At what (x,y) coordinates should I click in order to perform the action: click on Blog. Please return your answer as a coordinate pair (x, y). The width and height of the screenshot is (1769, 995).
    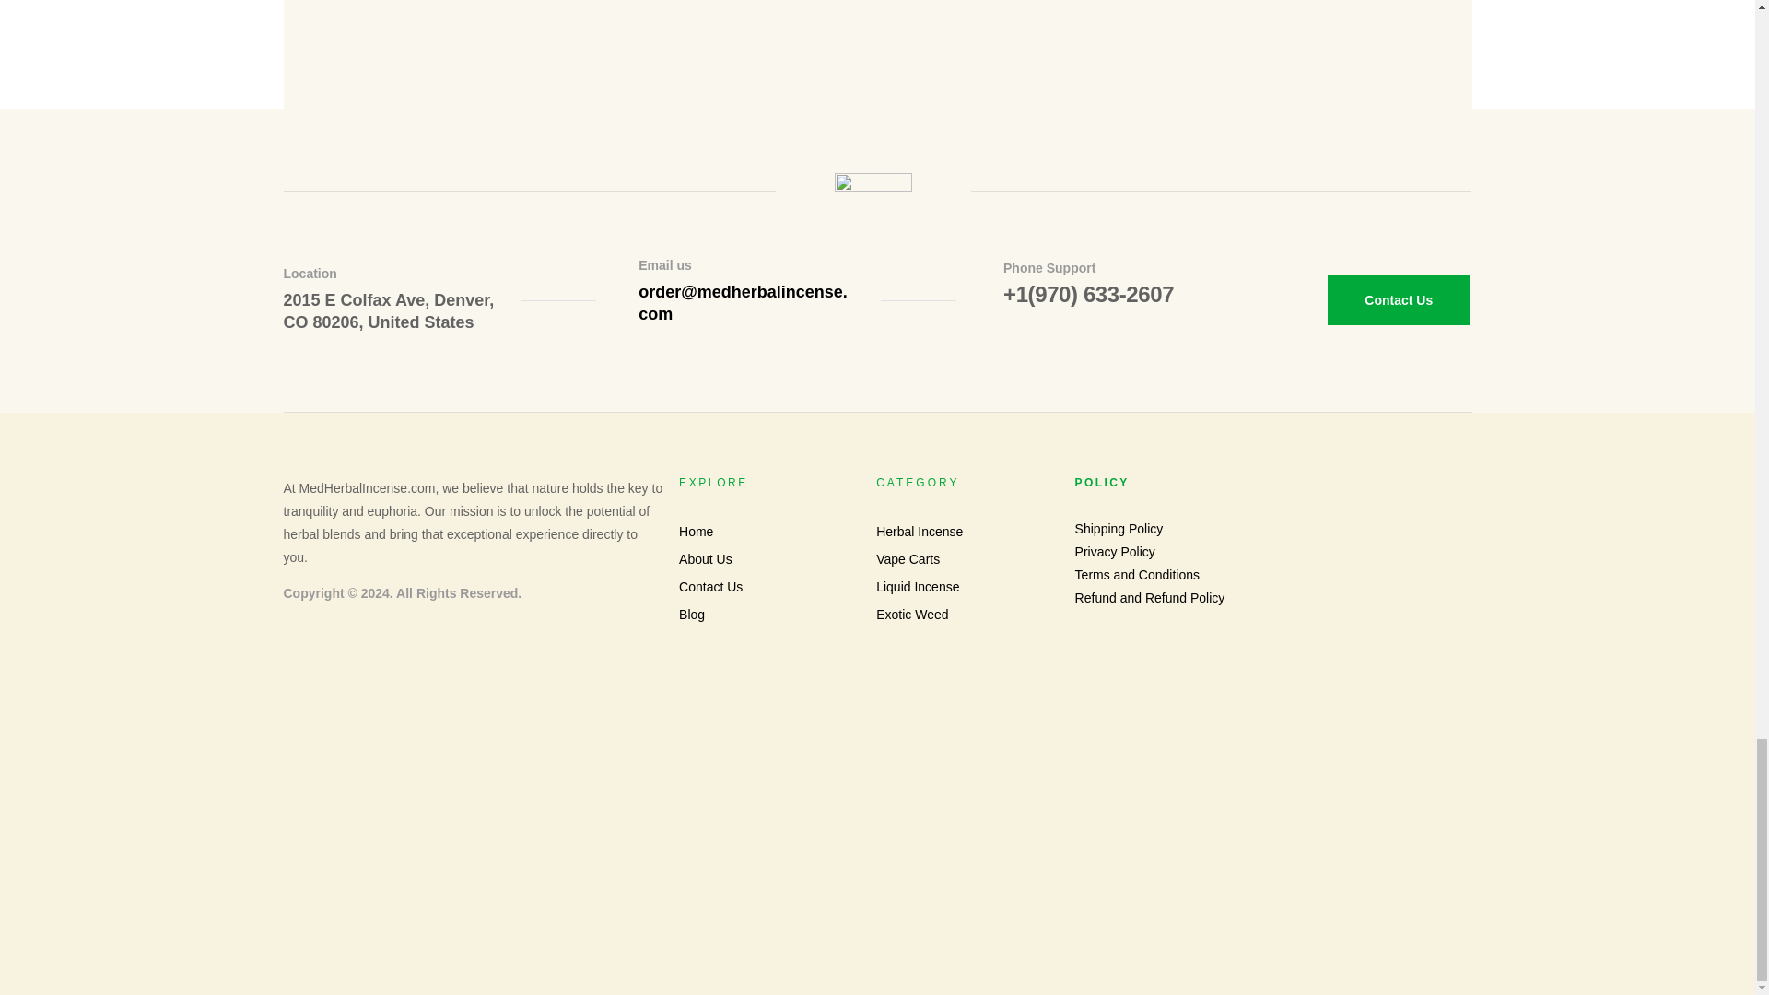
    Looking at the image, I should click on (770, 615).